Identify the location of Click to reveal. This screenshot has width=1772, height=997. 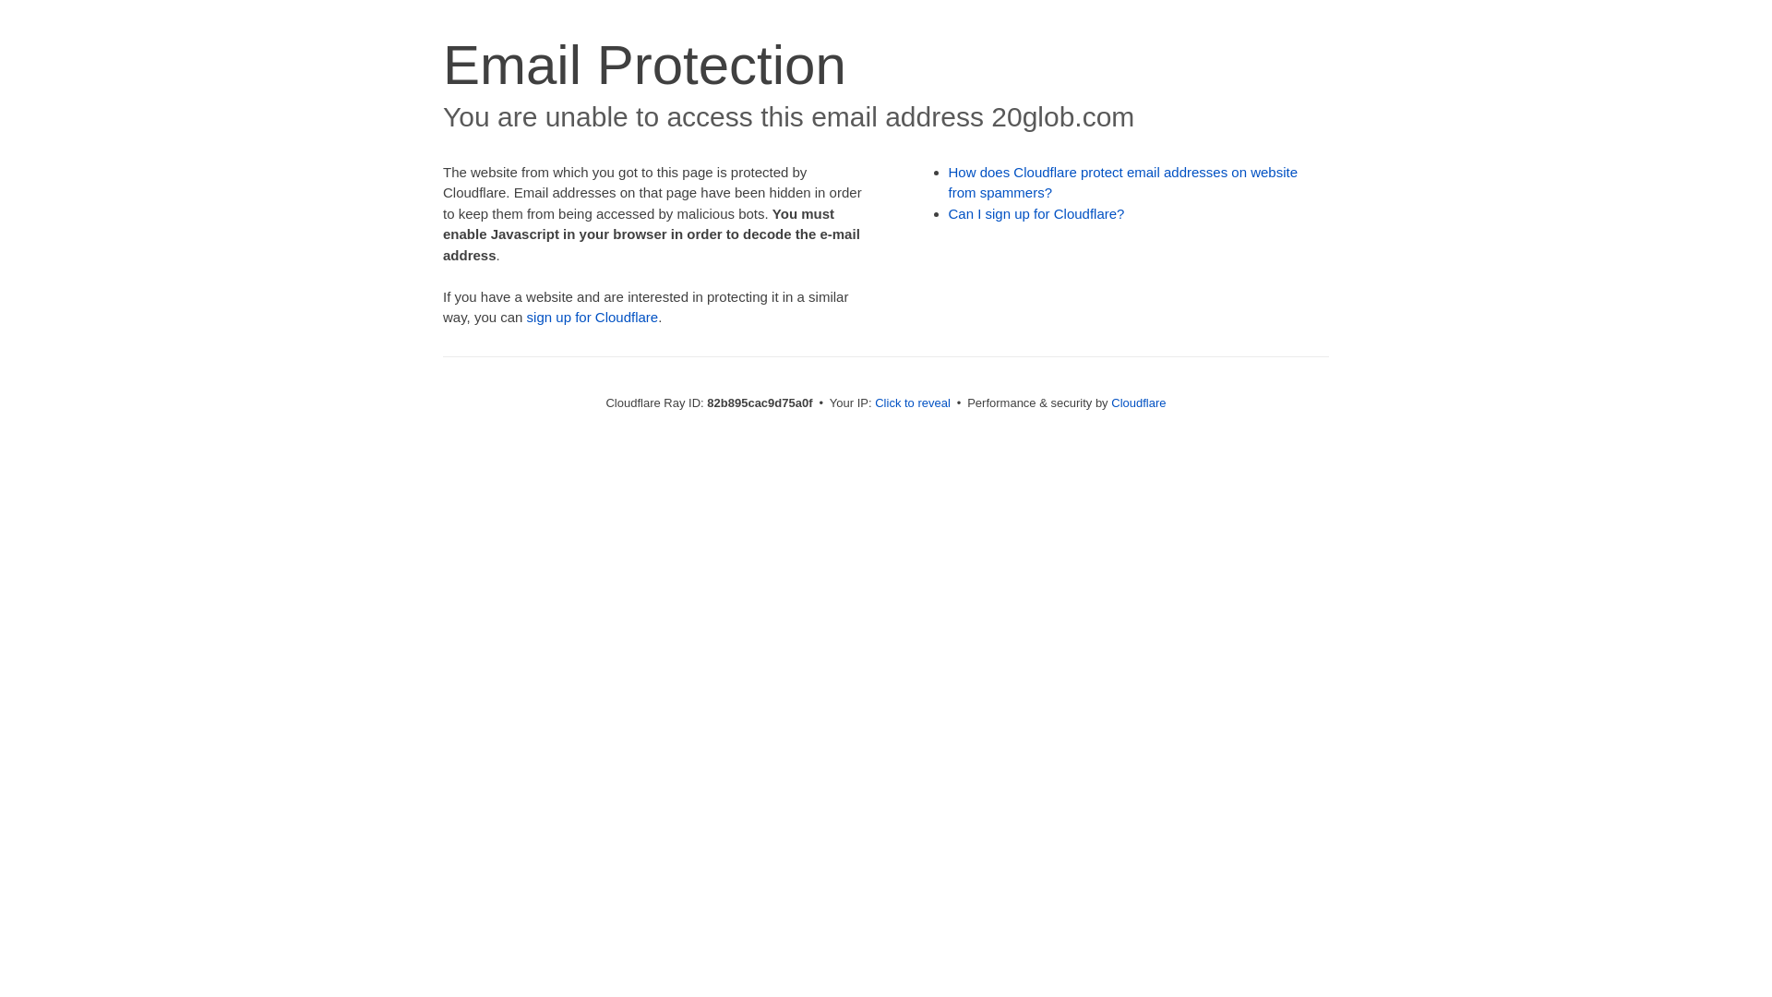
(913, 402).